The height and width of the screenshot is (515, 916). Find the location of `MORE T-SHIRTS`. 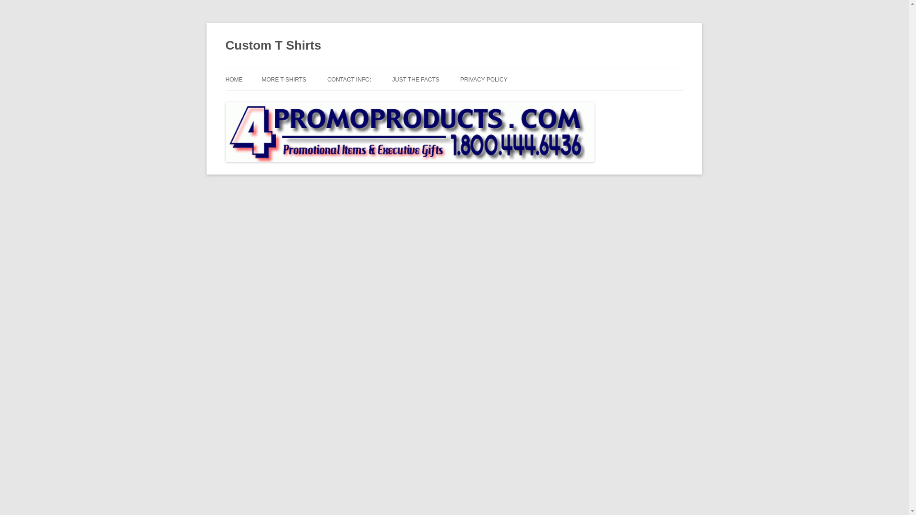

MORE T-SHIRTS is located at coordinates (283, 79).